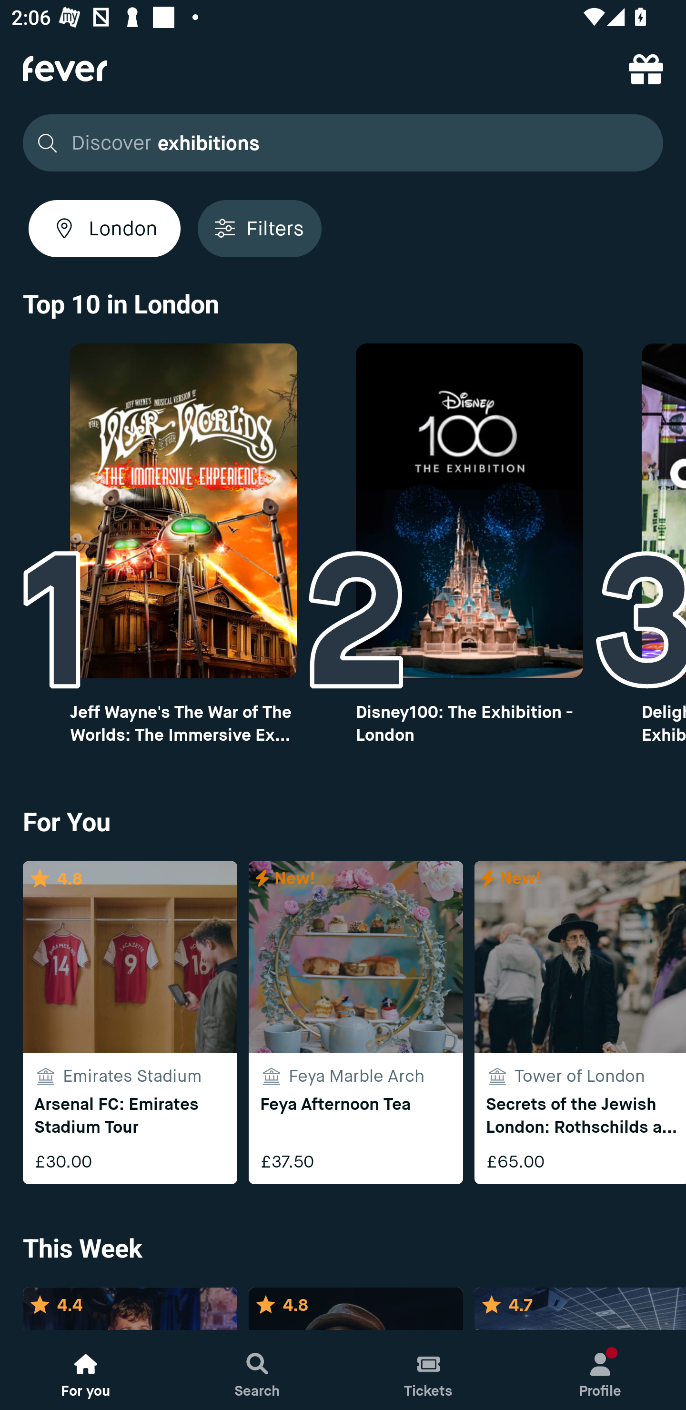 The height and width of the screenshot is (1410, 686). Describe the element at coordinates (343, 143) in the screenshot. I see `Discover exhibitions` at that location.